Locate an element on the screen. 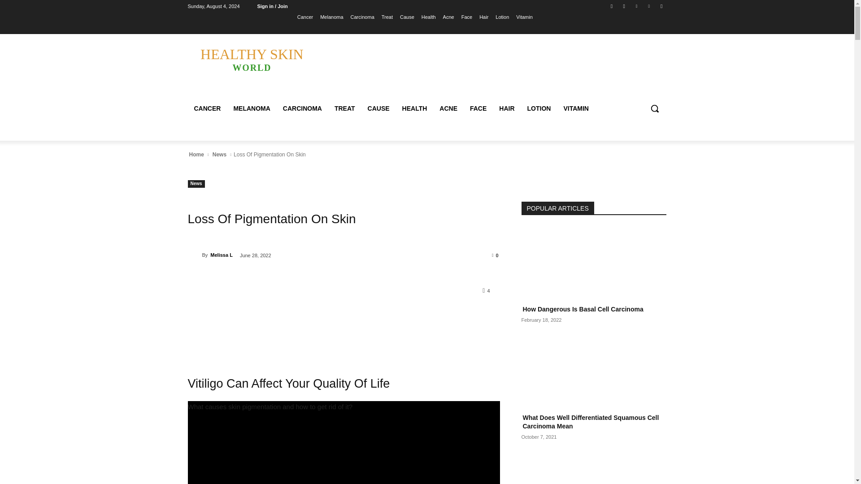 This screenshot has height=484, width=861. Health is located at coordinates (429, 17).